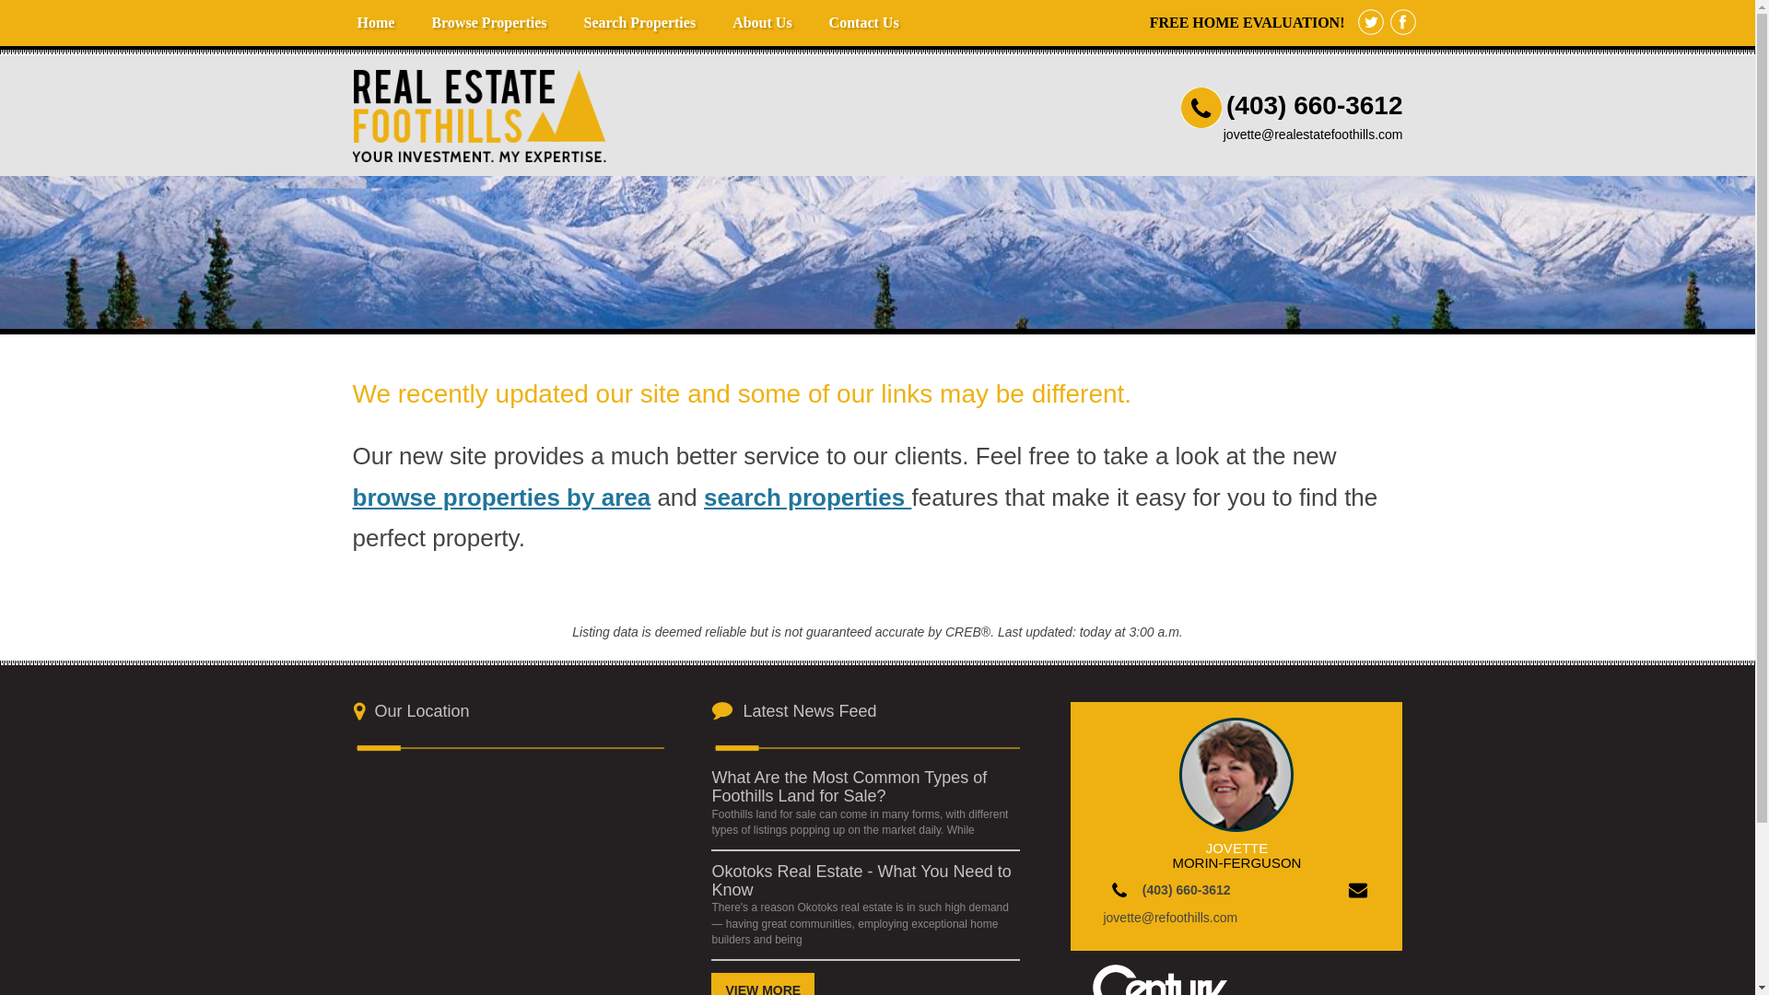 This screenshot has width=1769, height=995. Describe the element at coordinates (381, 9) in the screenshot. I see `Skip to content` at that location.